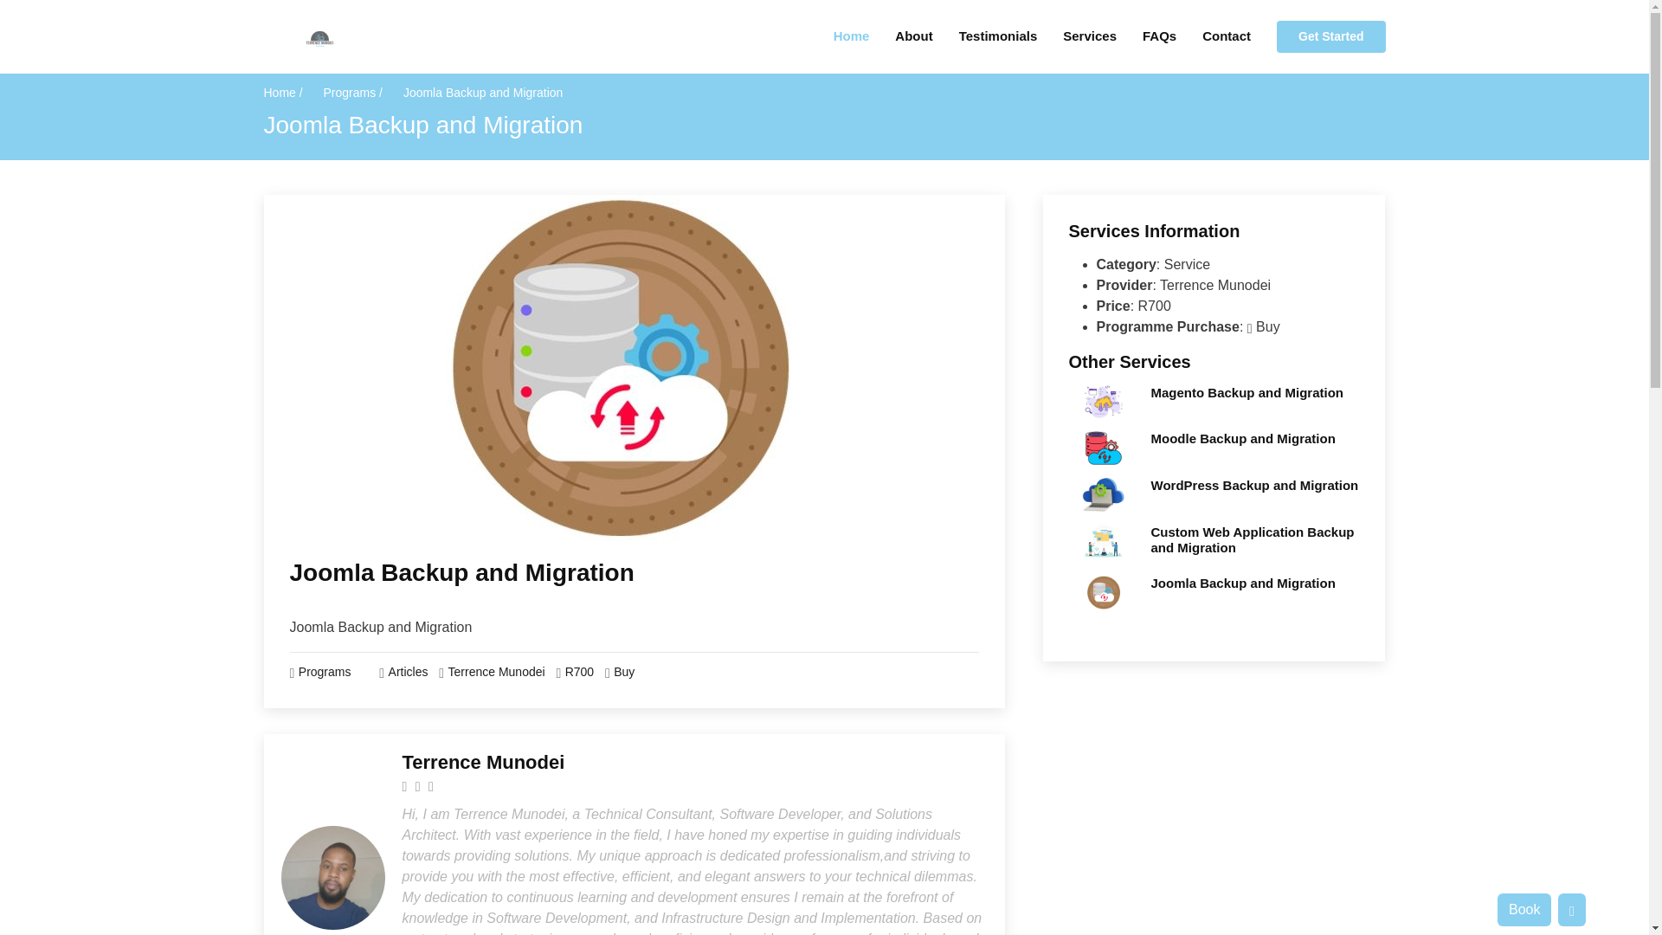 The height and width of the screenshot is (935, 1662). Describe the element at coordinates (461, 572) in the screenshot. I see `Joomla Backup and Migration` at that location.